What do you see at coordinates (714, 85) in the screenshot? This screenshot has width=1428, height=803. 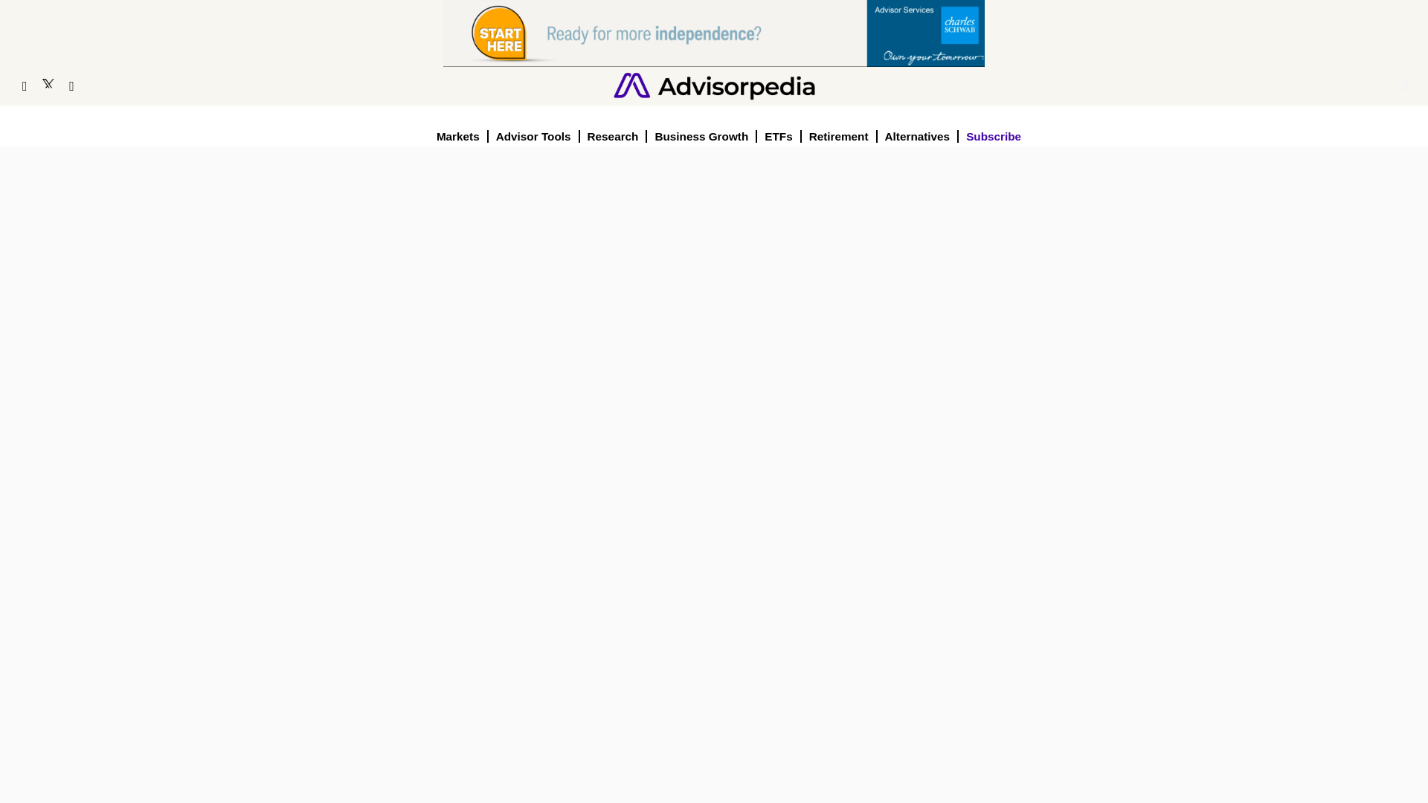 I see `Home` at bounding box center [714, 85].